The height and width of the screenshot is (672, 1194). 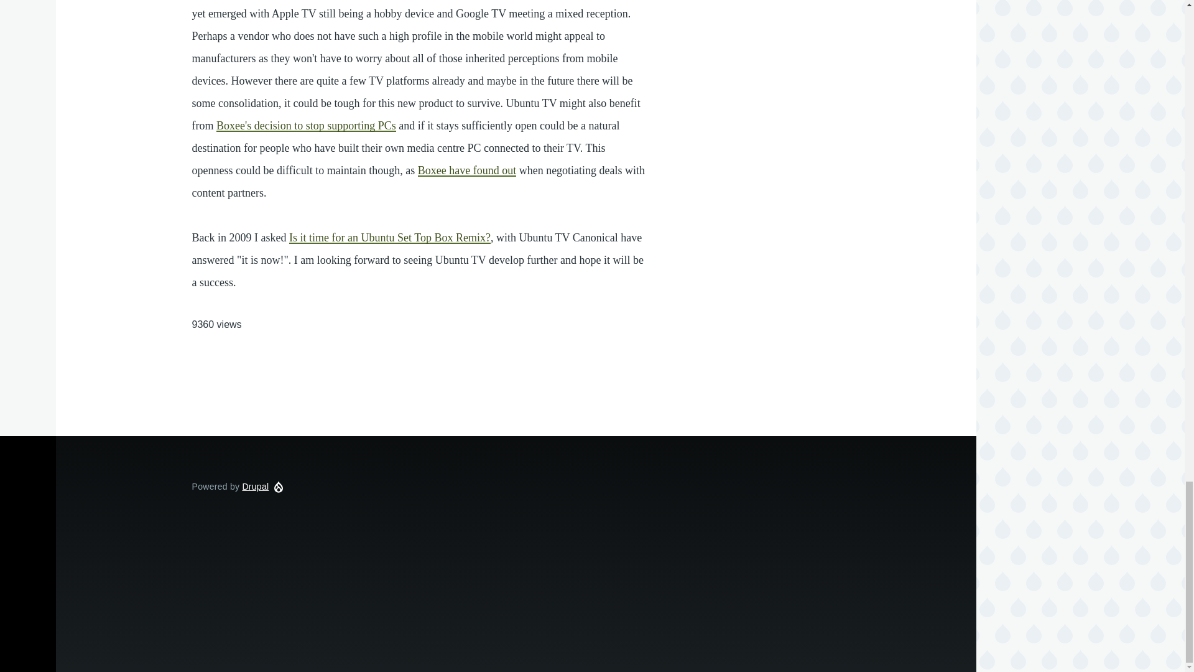 What do you see at coordinates (466, 170) in the screenshot?
I see `Boxee have found out` at bounding box center [466, 170].